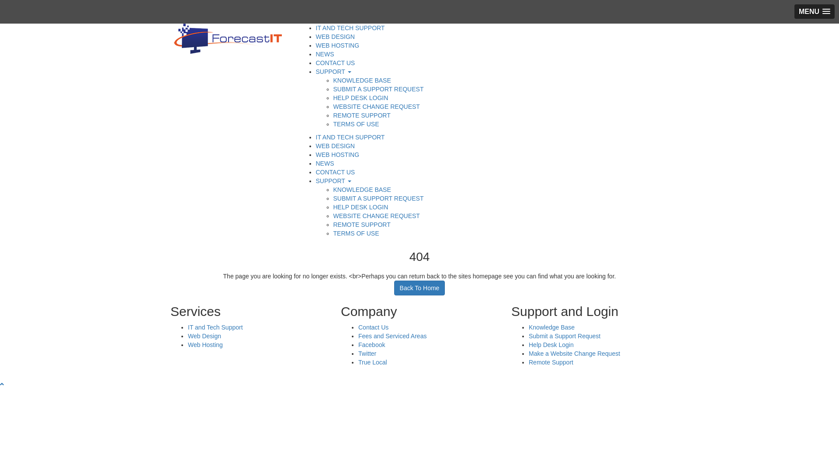 The height and width of the screenshot is (472, 839). Describe the element at coordinates (815, 11) in the screenshot. I see `MENU` at that location.